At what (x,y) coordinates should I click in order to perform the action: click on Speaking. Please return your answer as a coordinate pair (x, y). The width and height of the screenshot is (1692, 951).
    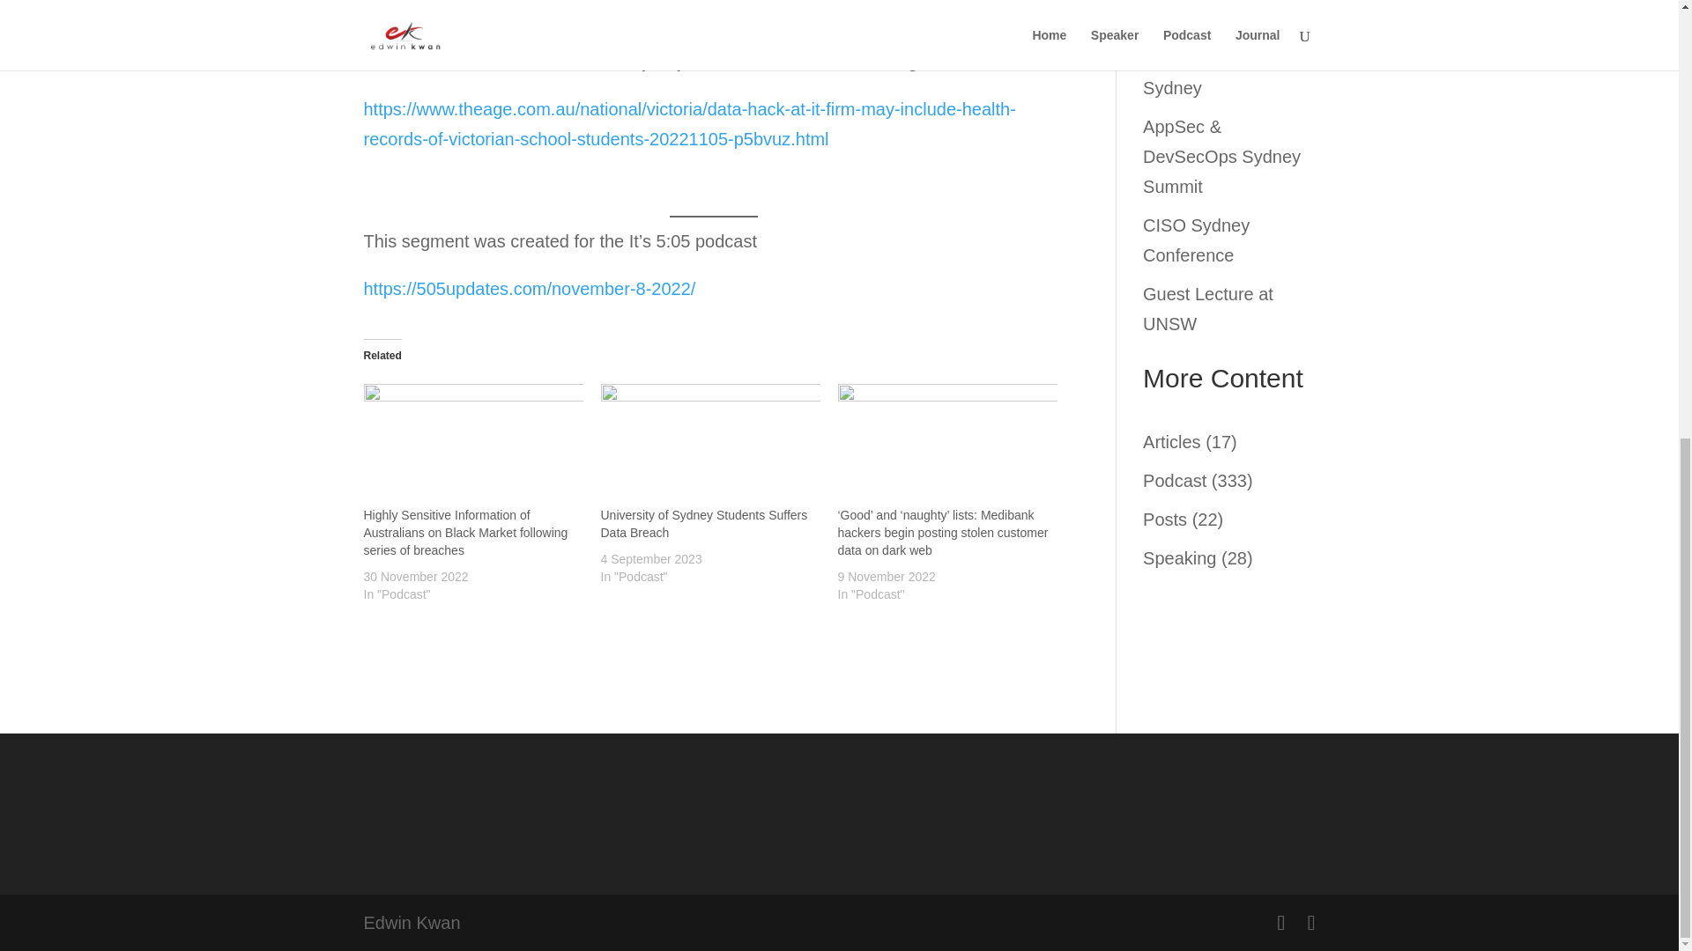
    Looking at the image, I should click on (1179, 558).